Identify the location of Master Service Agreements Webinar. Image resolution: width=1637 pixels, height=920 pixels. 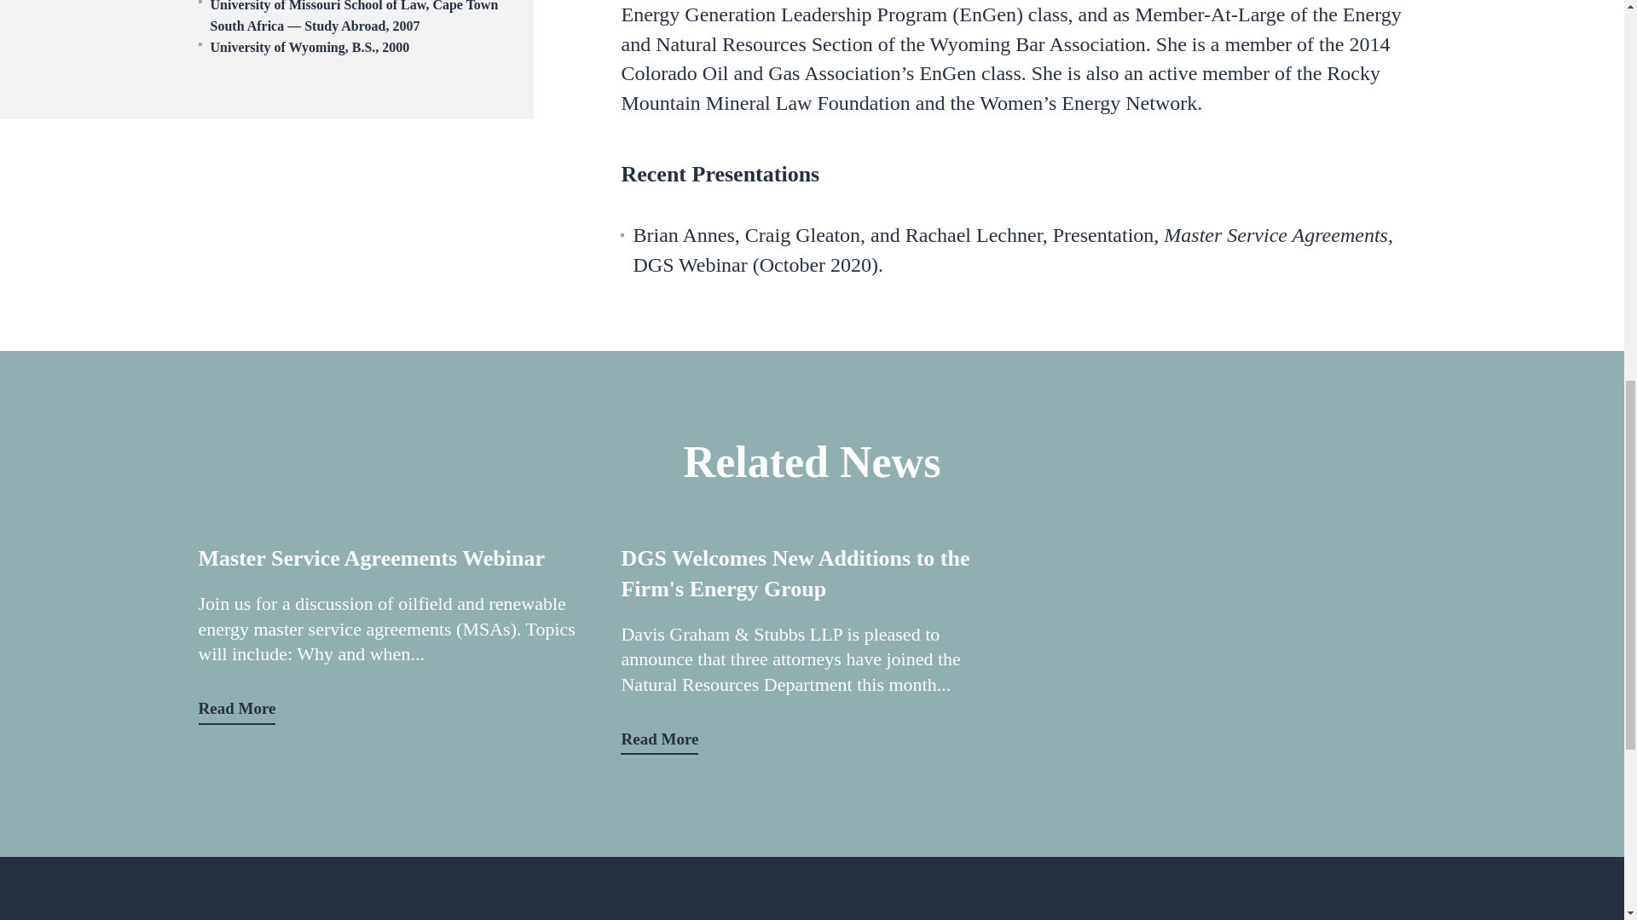
(389, 559).